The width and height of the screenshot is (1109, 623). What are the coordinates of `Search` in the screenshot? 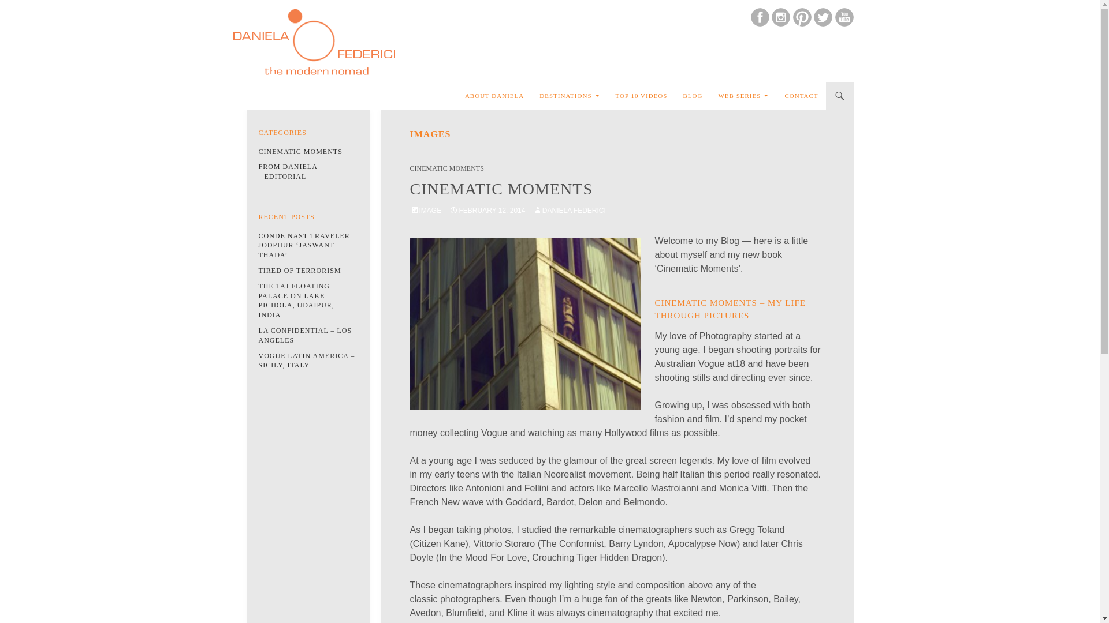 It's located at (247, 89).